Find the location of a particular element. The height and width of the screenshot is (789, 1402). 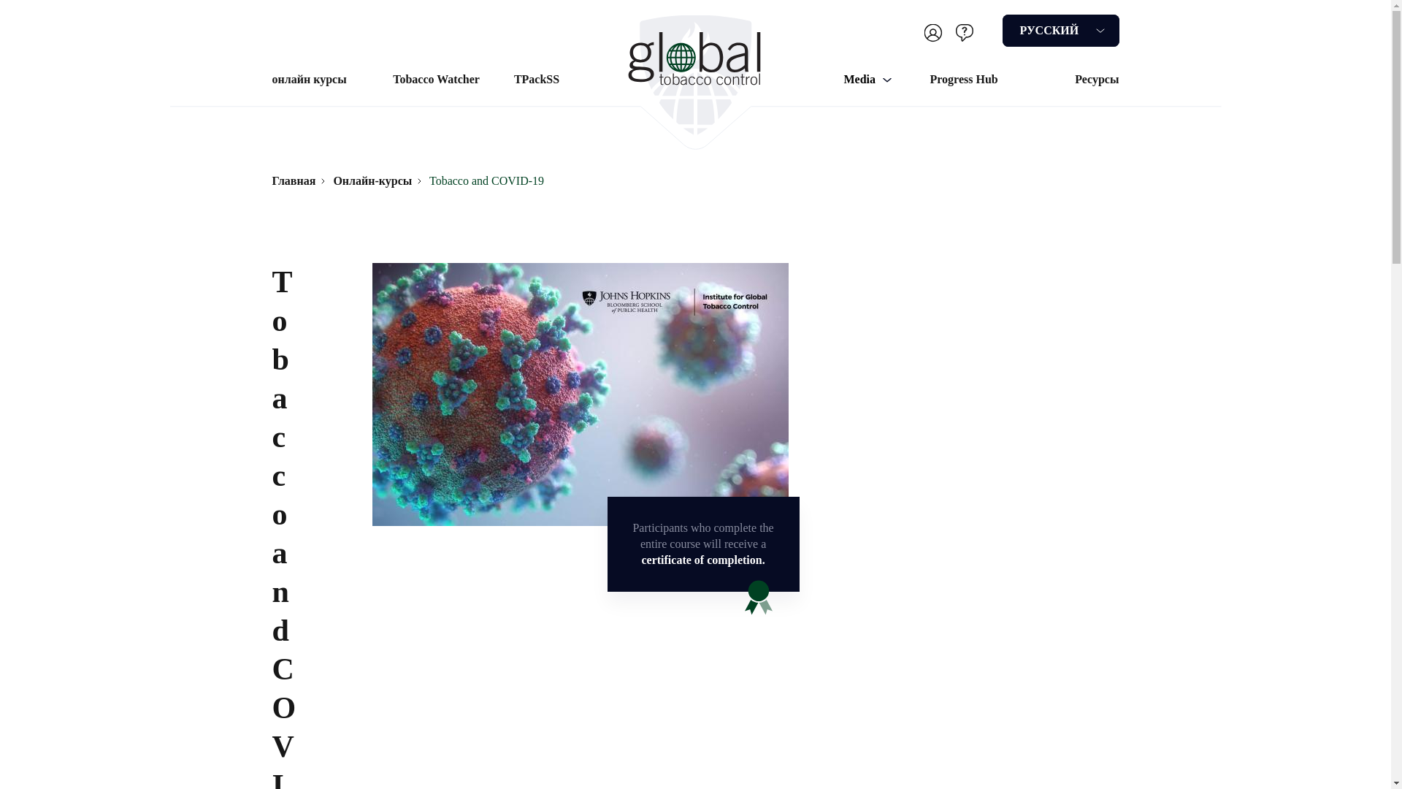

Global Tobacco Control is located at coordinates (695, 75).